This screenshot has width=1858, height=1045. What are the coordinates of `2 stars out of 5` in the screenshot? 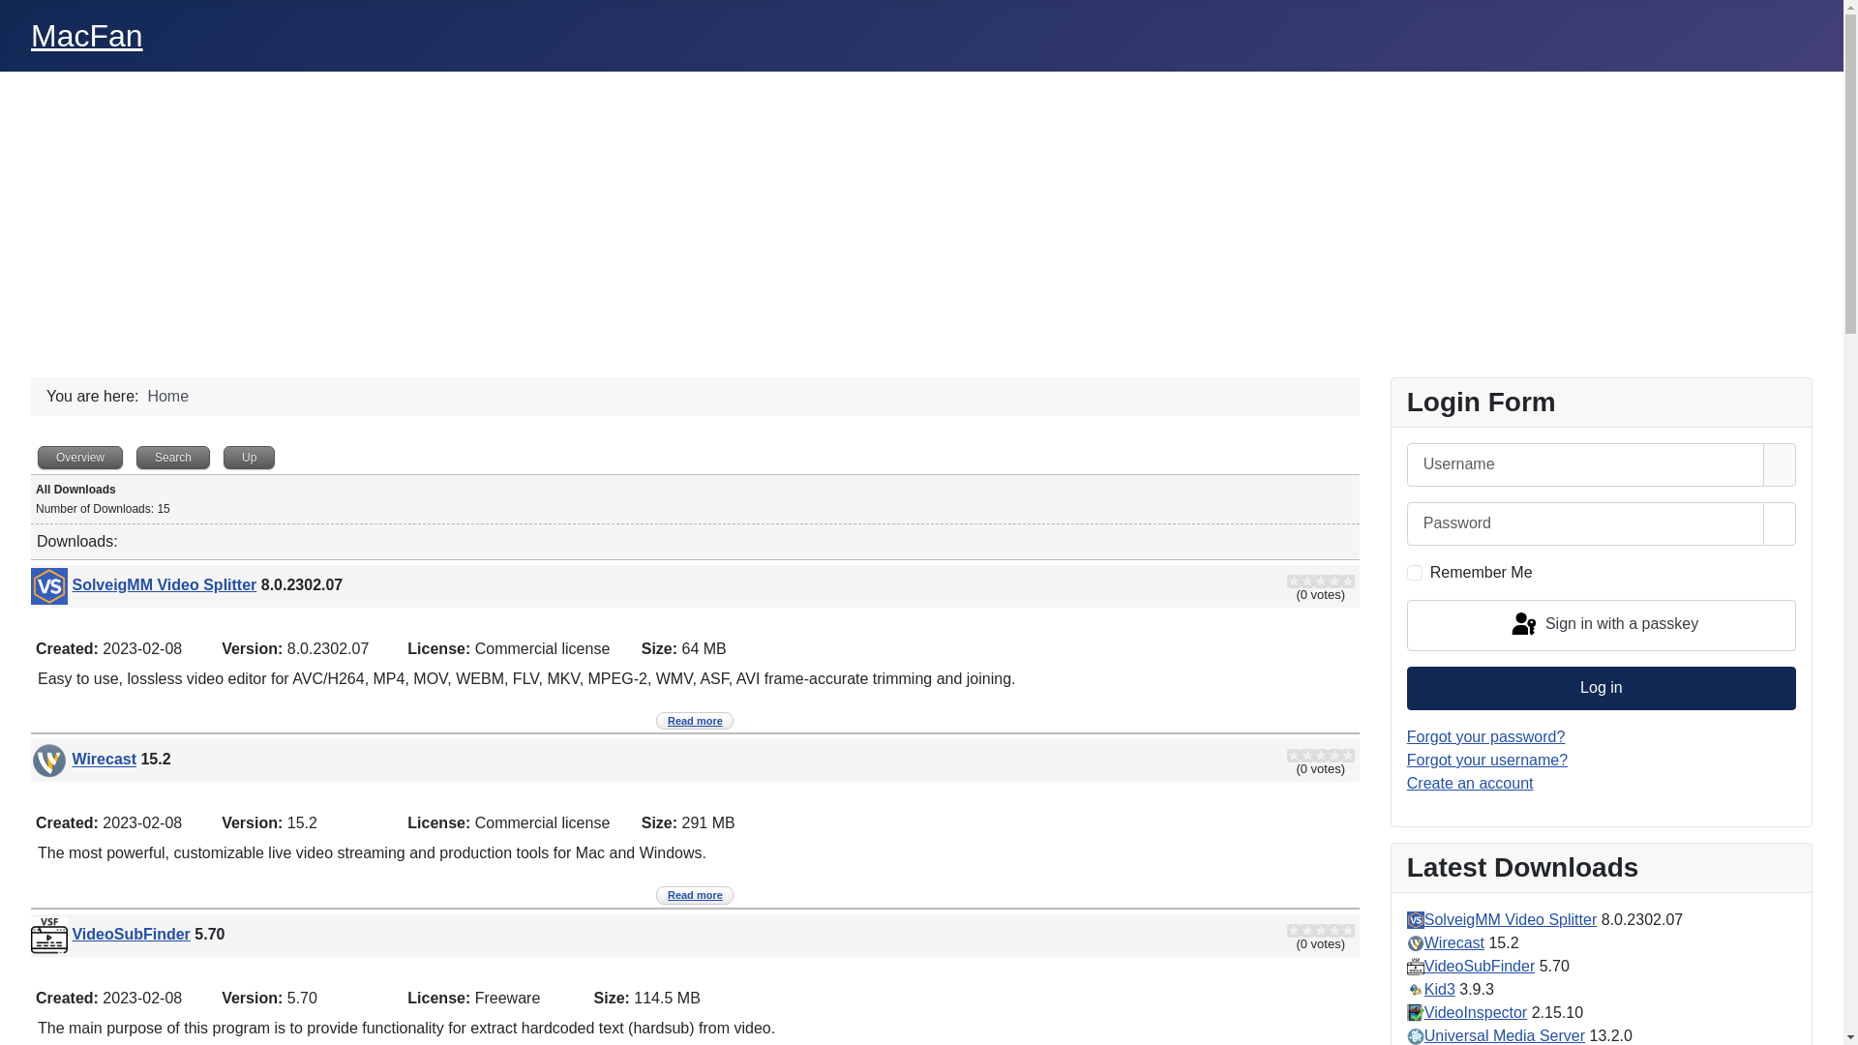 It's located at (1301, 756).